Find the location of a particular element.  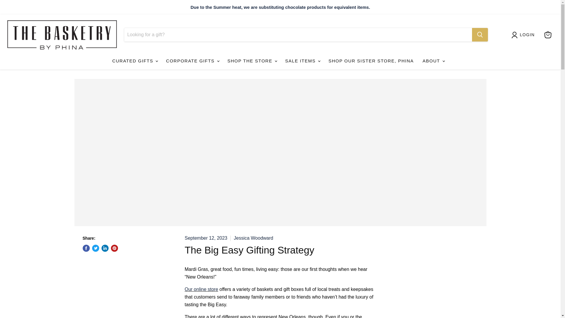

CORPORATE GIFTS is located at coordinates (192, 61).